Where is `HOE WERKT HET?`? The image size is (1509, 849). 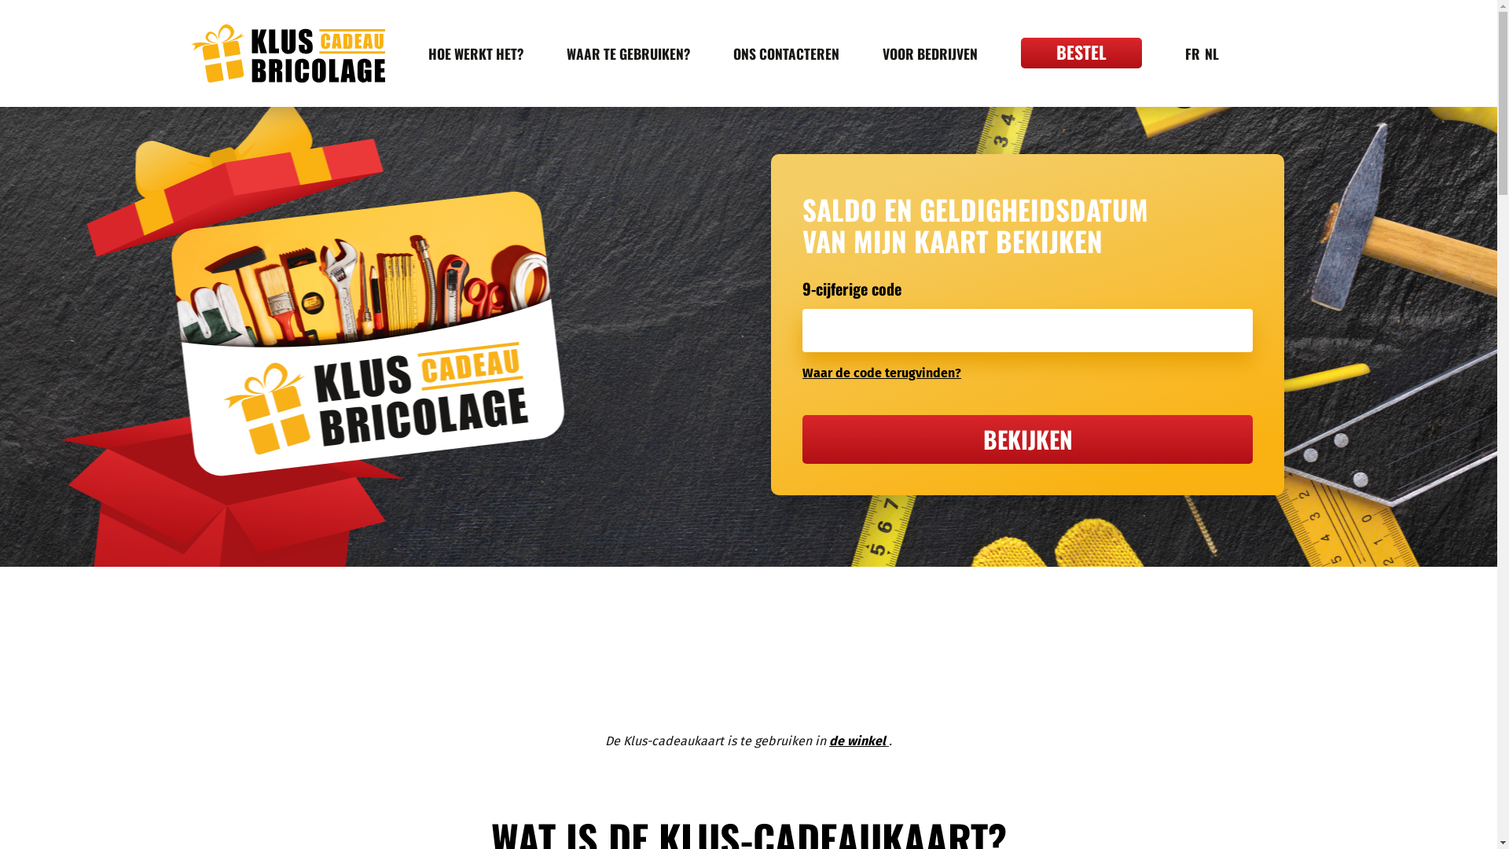
HOE WERKT HET? is located at coordinates (475, 53).